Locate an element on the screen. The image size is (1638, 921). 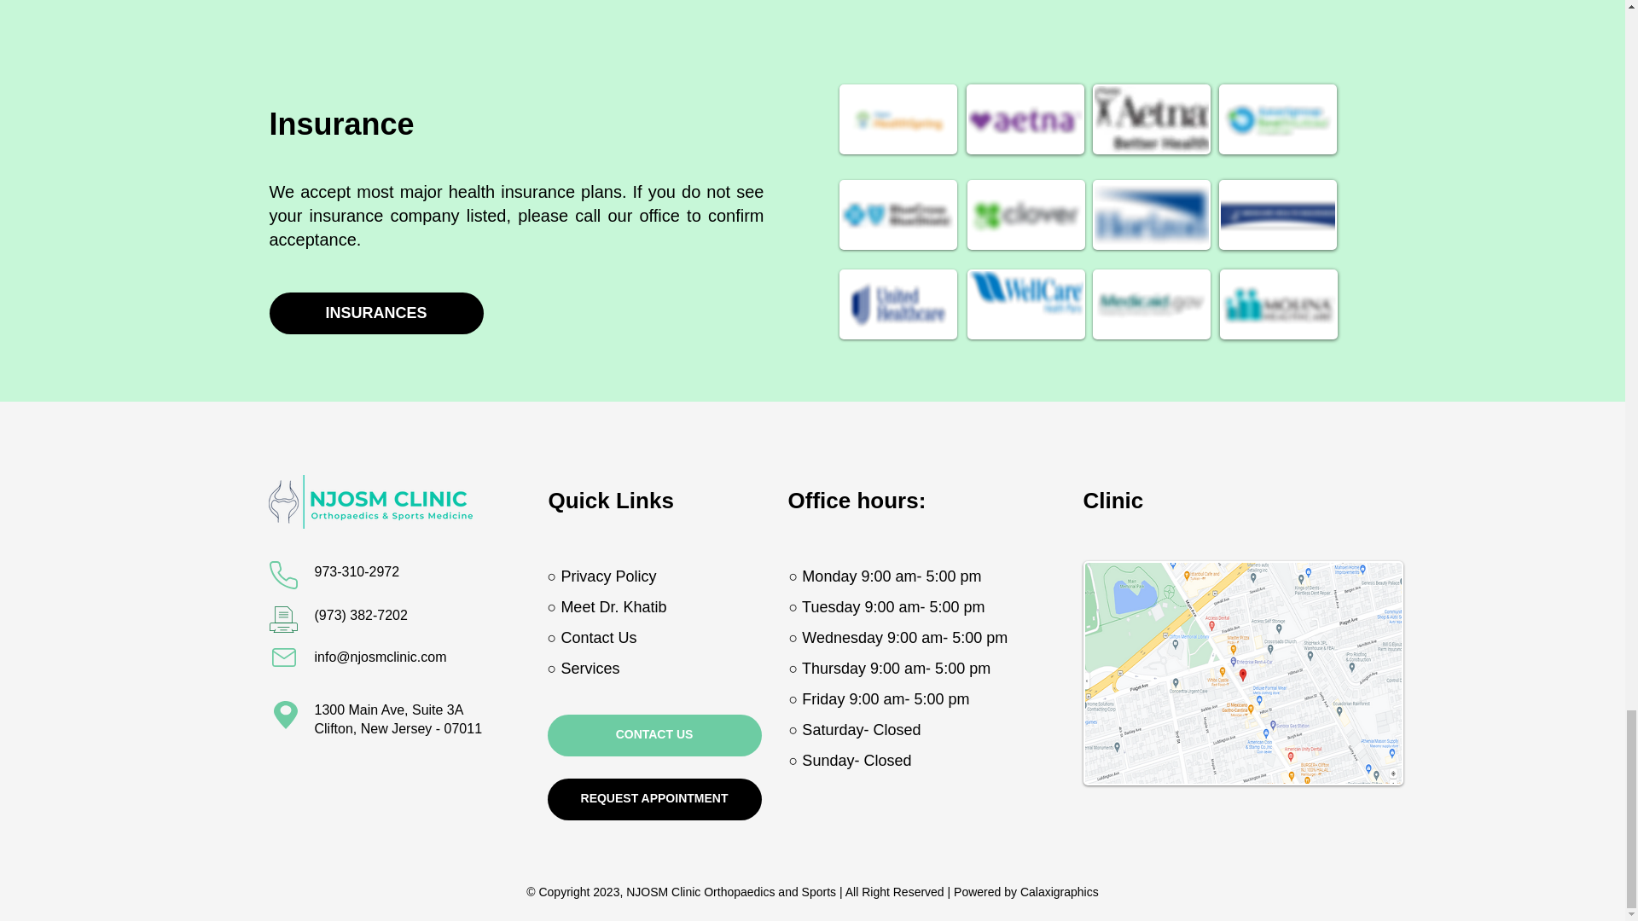
Original on Transparent.png is located at coordinates (369, 501).